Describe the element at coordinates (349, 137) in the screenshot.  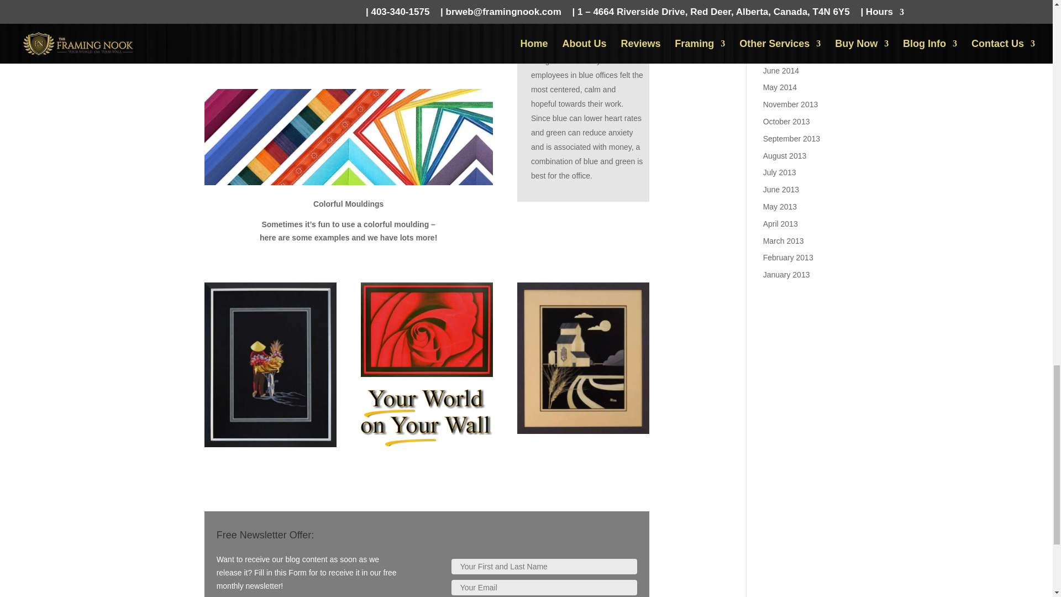
I see `colorfulframes` at that location.